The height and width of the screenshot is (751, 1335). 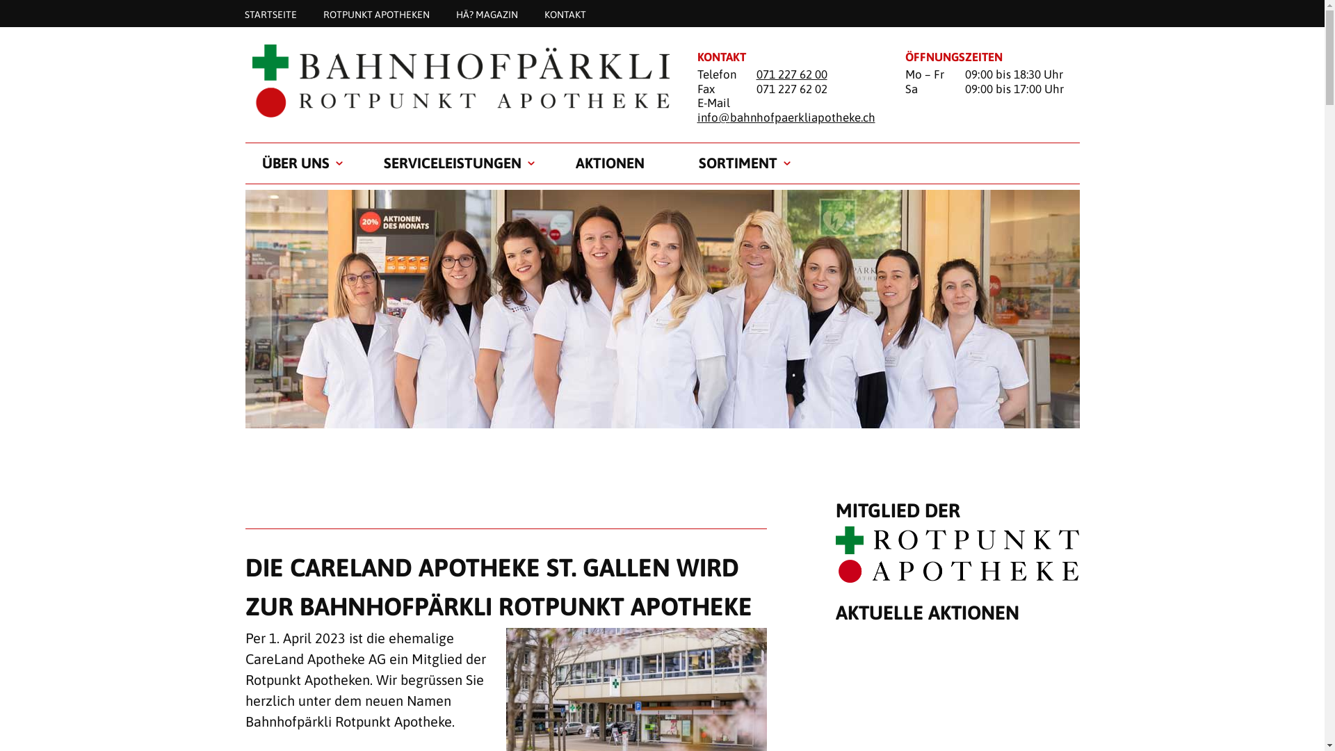 I want to click on SERVICELEISTUNGEN, so click(x=453, y=163).